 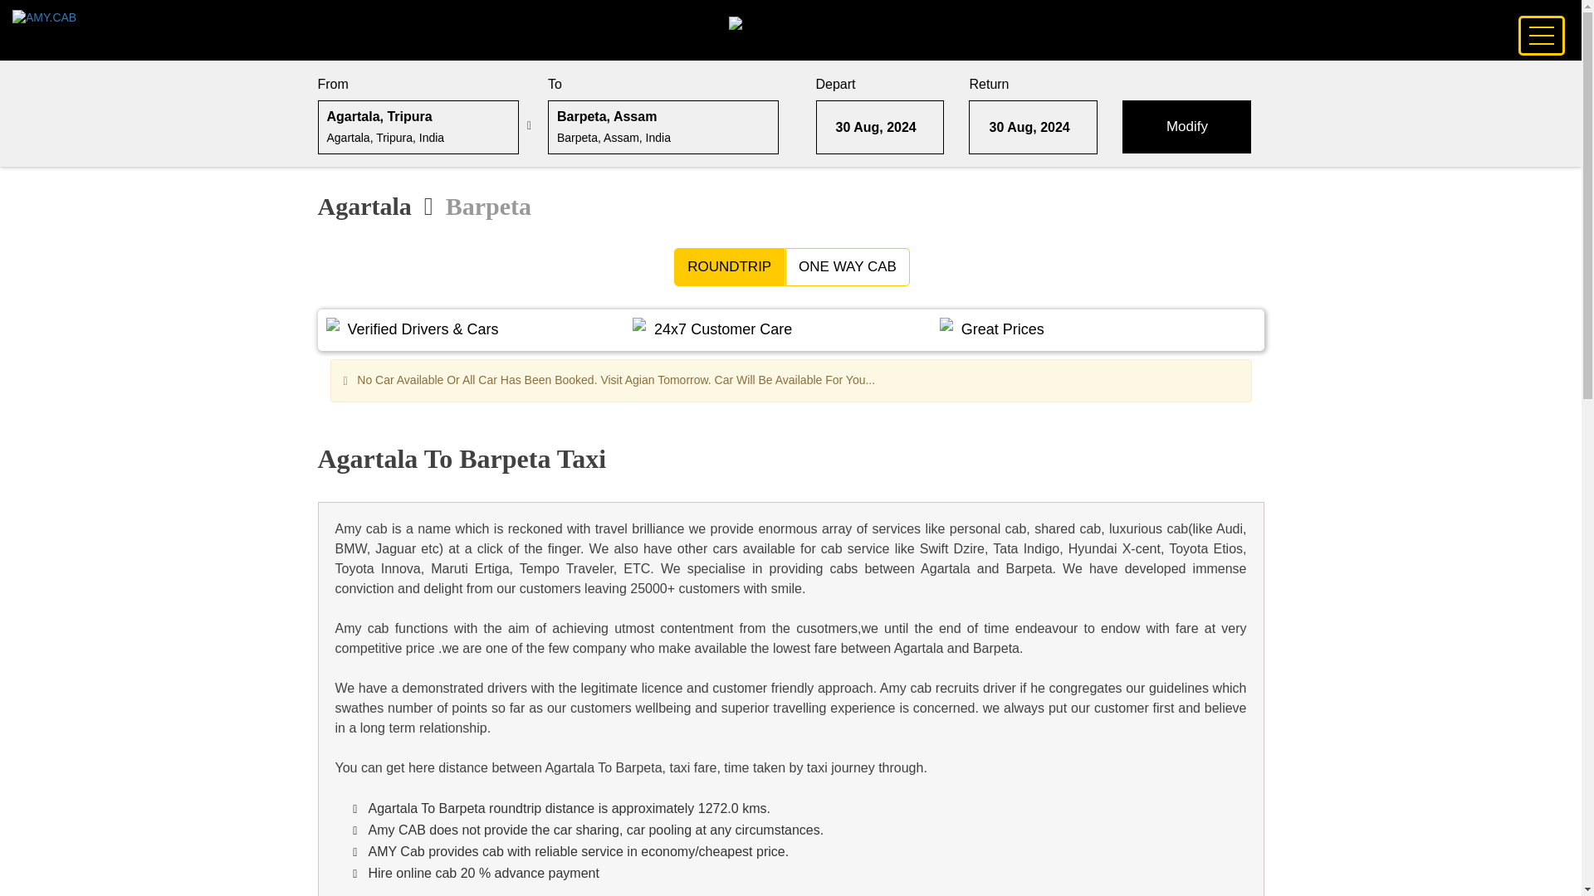 What do you see at coordinates (729, 267) in the screenshot?
I see `ROUNDTRIP` at bounding box center [729, 267].